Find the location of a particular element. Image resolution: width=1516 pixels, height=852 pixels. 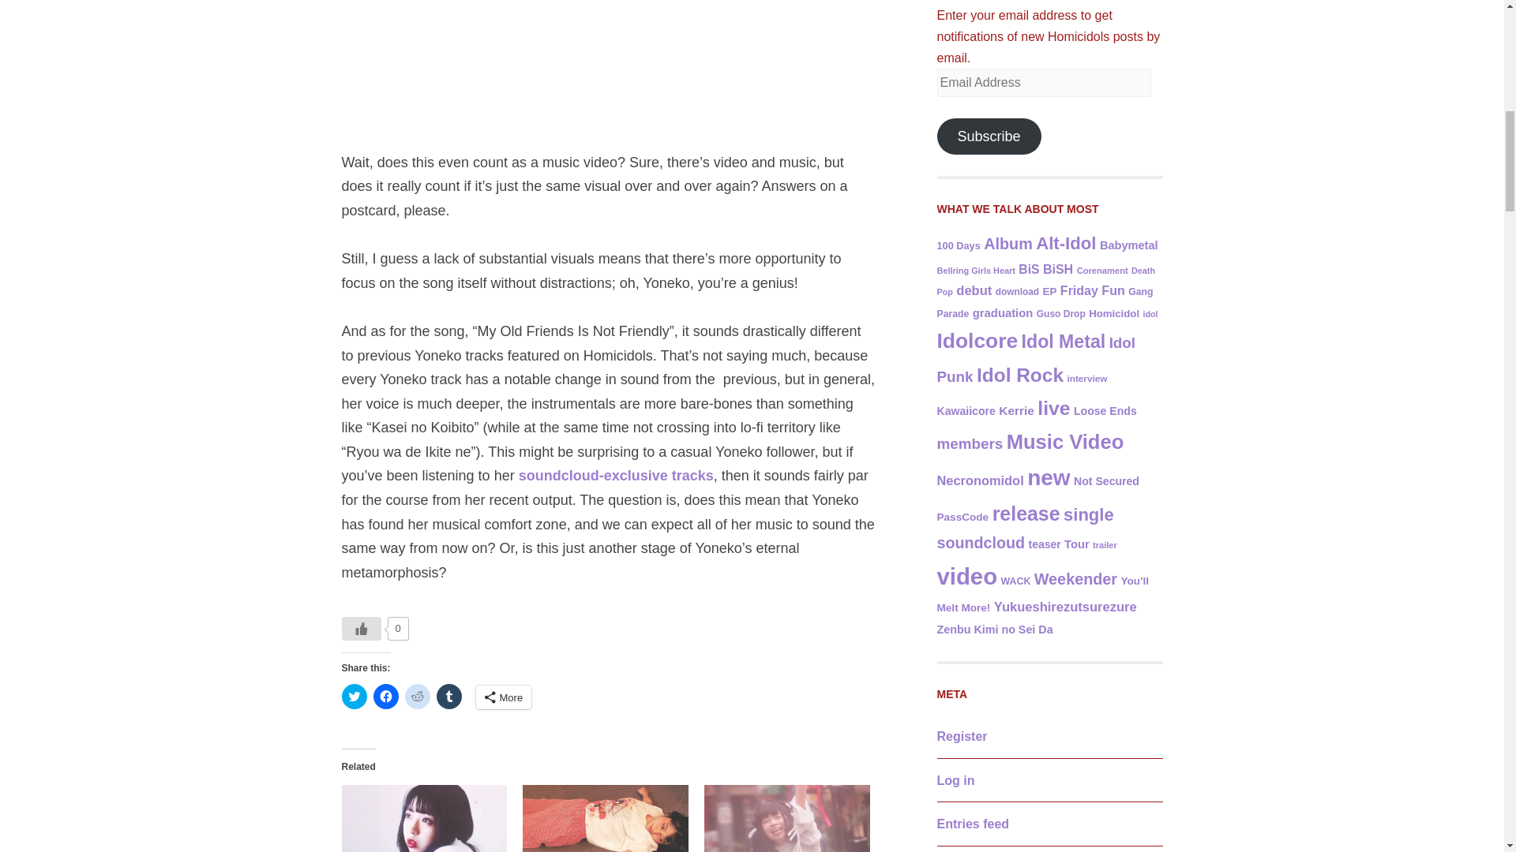

Click to share on Twitter is located at coordinates (354, 696).